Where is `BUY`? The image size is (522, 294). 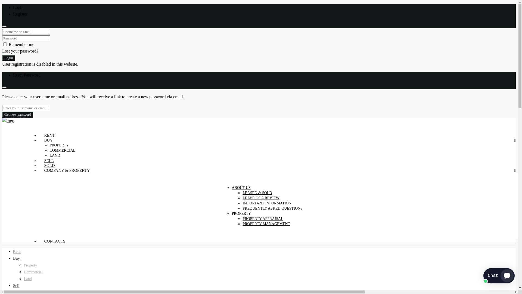
BUY is located at coordinates (48, 137).